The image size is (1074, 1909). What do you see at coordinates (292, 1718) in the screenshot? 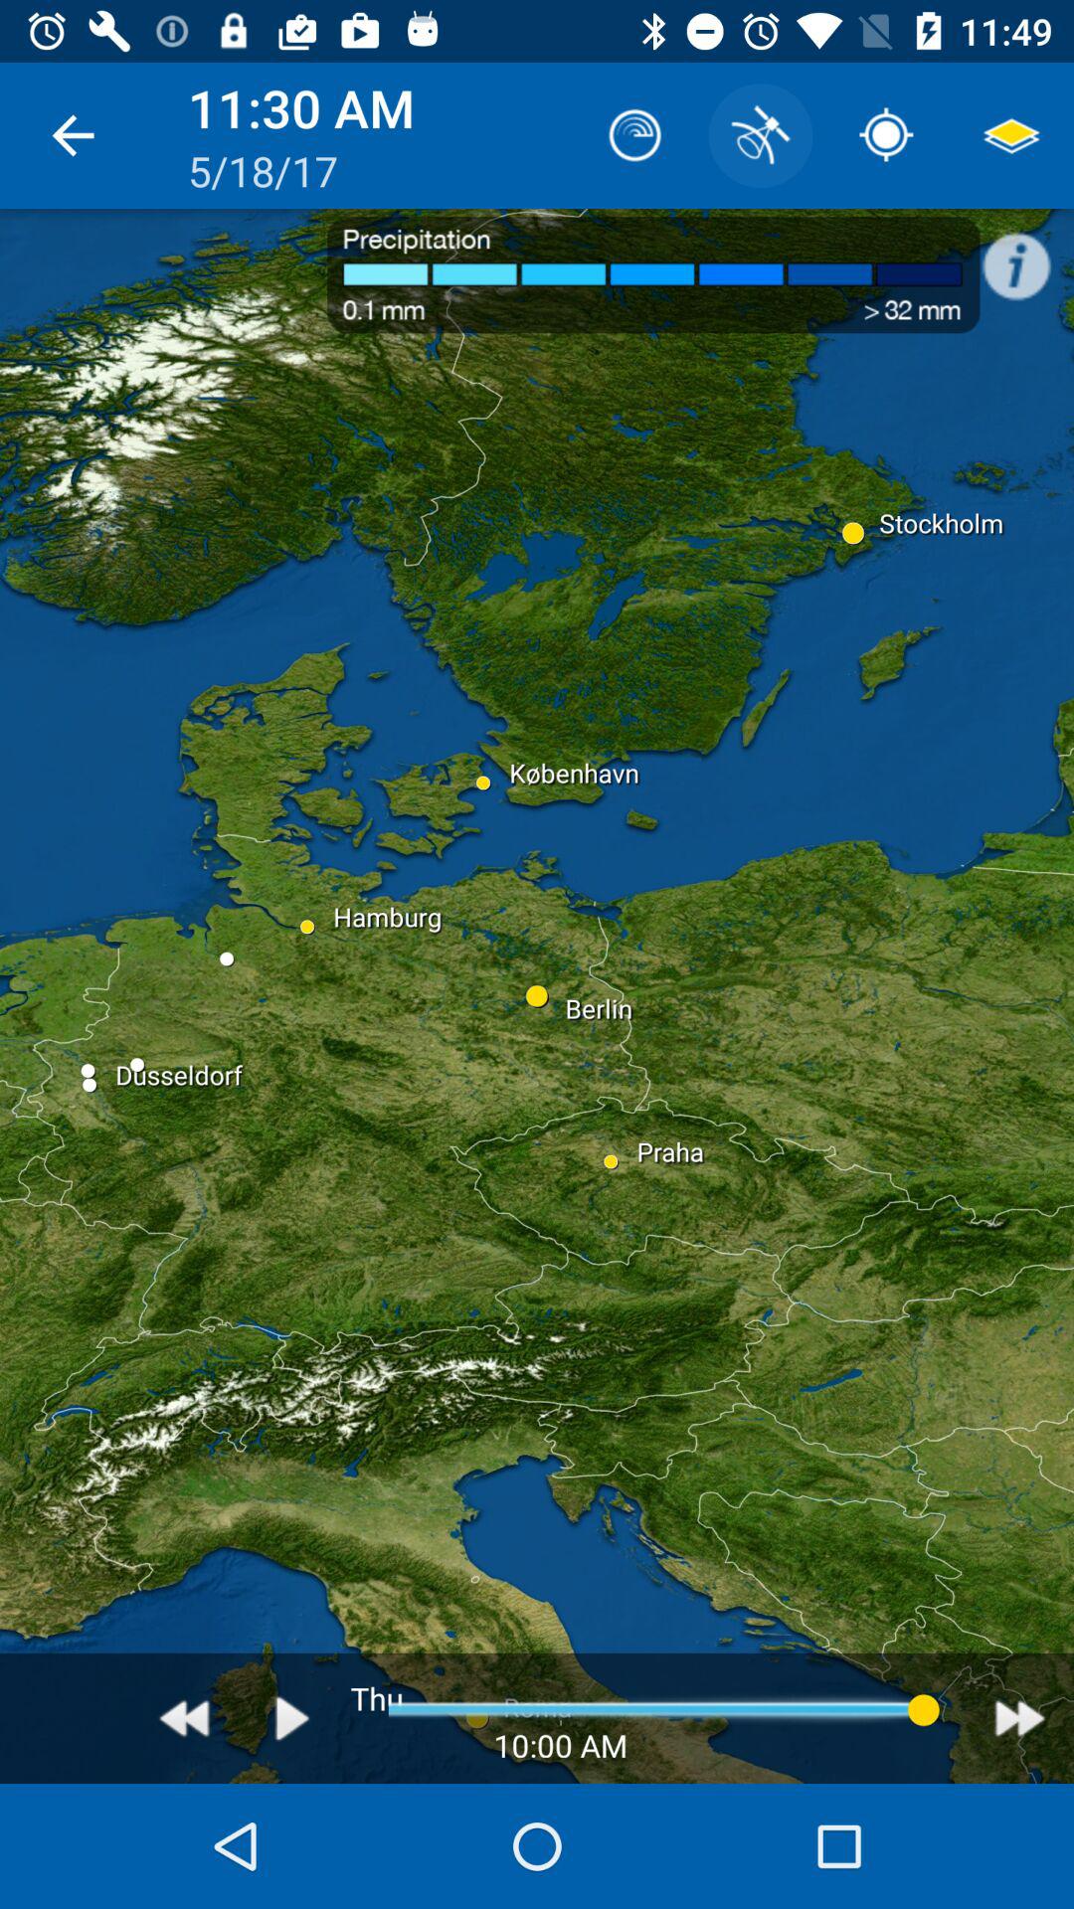
I see `play` at bounding box center [292, 1718].